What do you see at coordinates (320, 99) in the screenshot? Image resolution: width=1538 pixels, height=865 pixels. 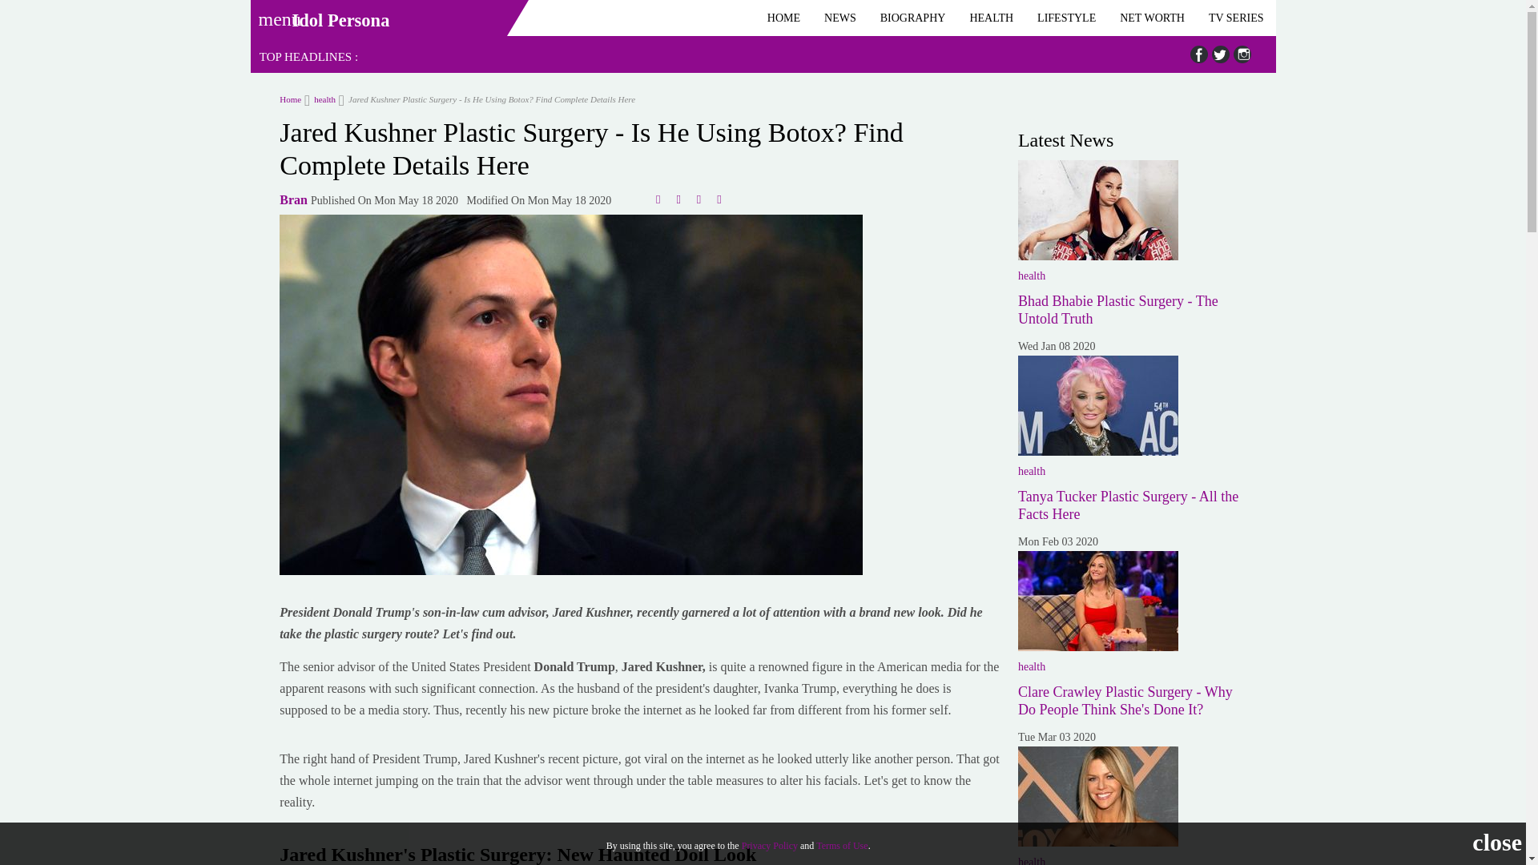 I see `health` at bounding box center [320, 99].